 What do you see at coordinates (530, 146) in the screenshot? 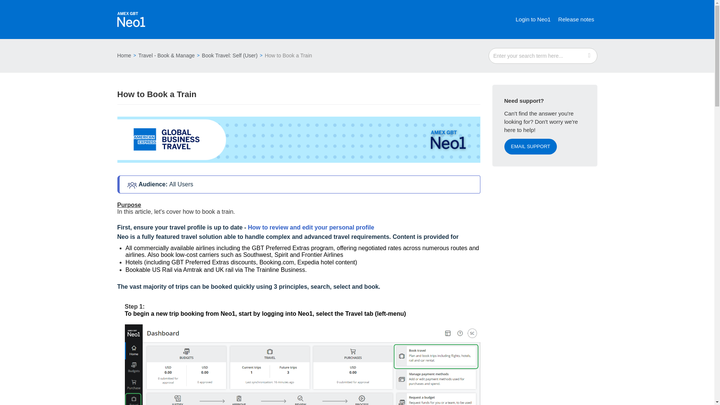
I see `EMAIL SUPPORT` at bounding box center [530, 146].